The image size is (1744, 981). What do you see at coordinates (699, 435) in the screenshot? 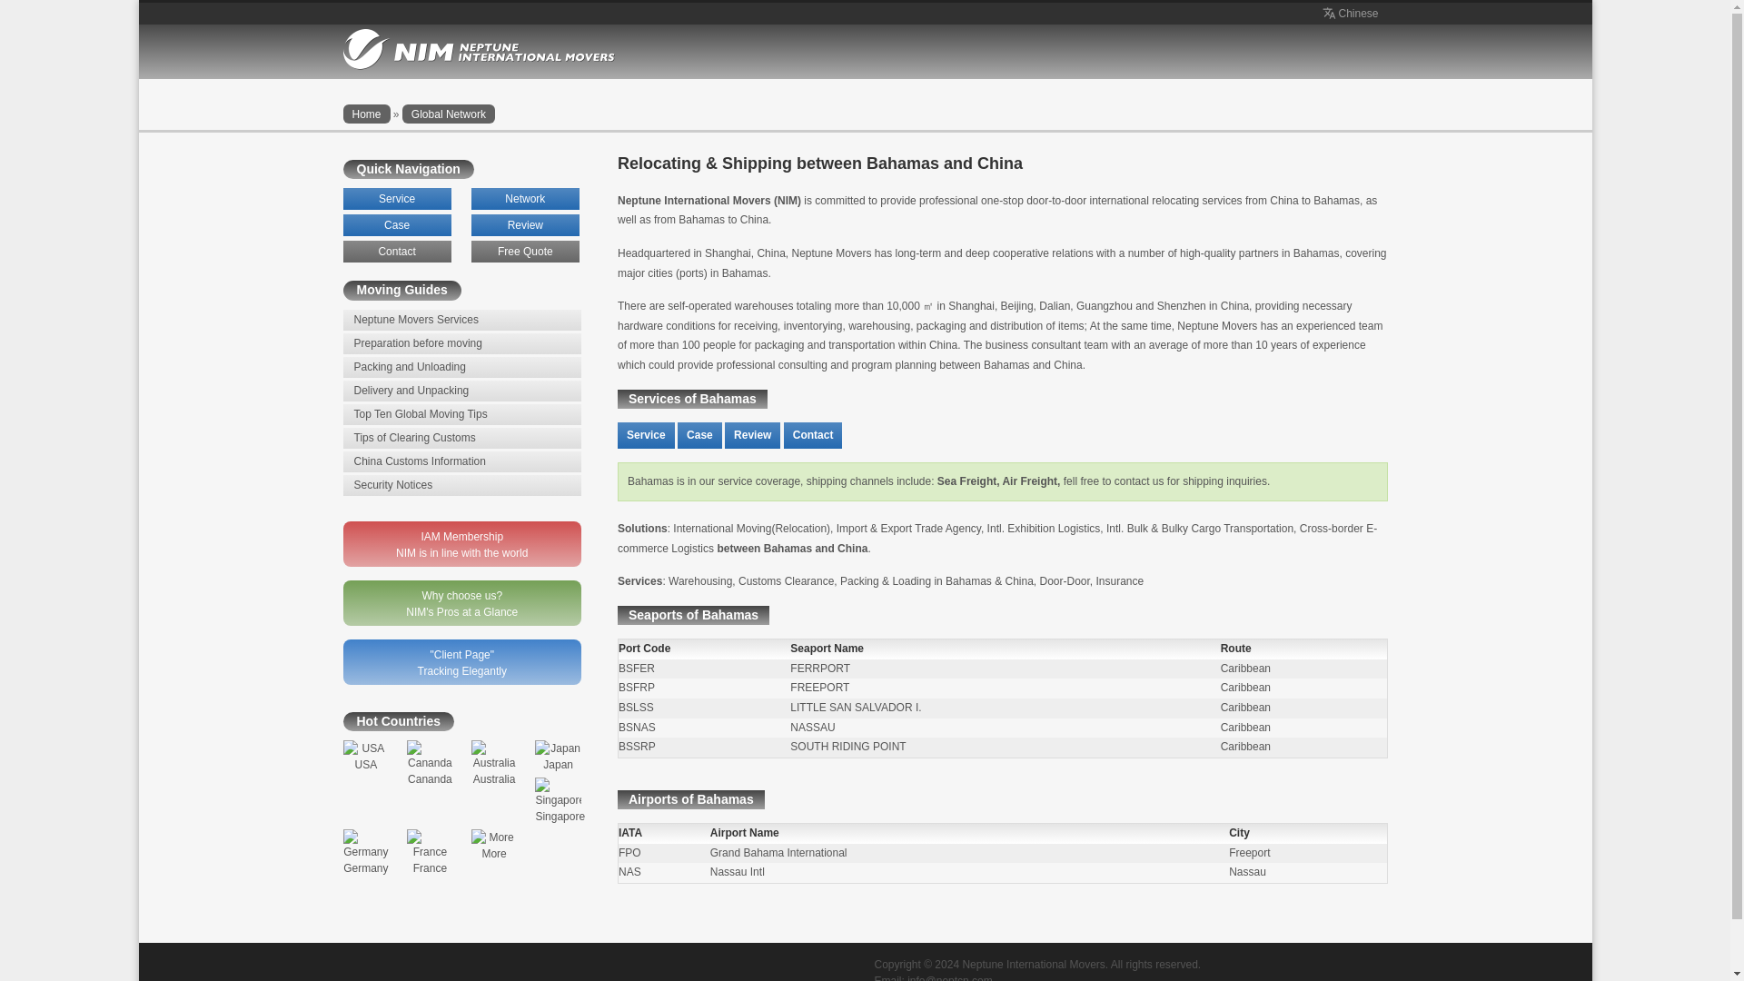
I see `Case` at bounding box center [699, 435].